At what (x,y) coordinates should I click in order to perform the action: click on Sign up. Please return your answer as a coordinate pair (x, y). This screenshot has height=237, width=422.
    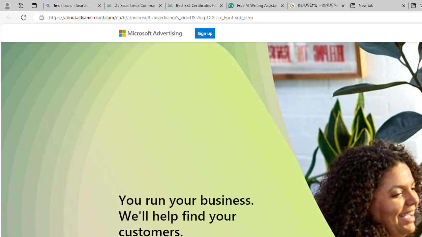
    Looking at the image, I should click on (205, 31).